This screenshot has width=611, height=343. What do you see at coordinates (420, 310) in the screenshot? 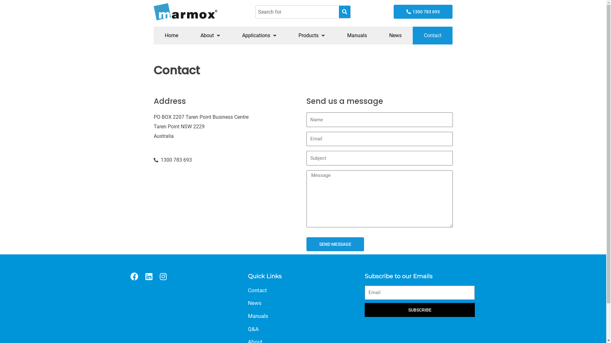
I see `SUBSCRIBE` at bounding box center [420, 310].